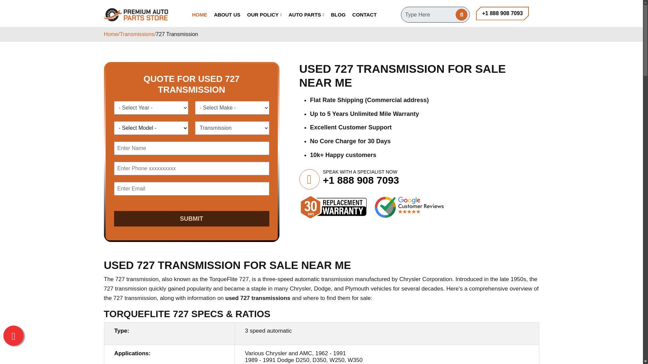 The height and width of the screenshot is (364, 648). Describe the element at coordinates (338, 14) in the screenshot. I see `BLOG` at that location.